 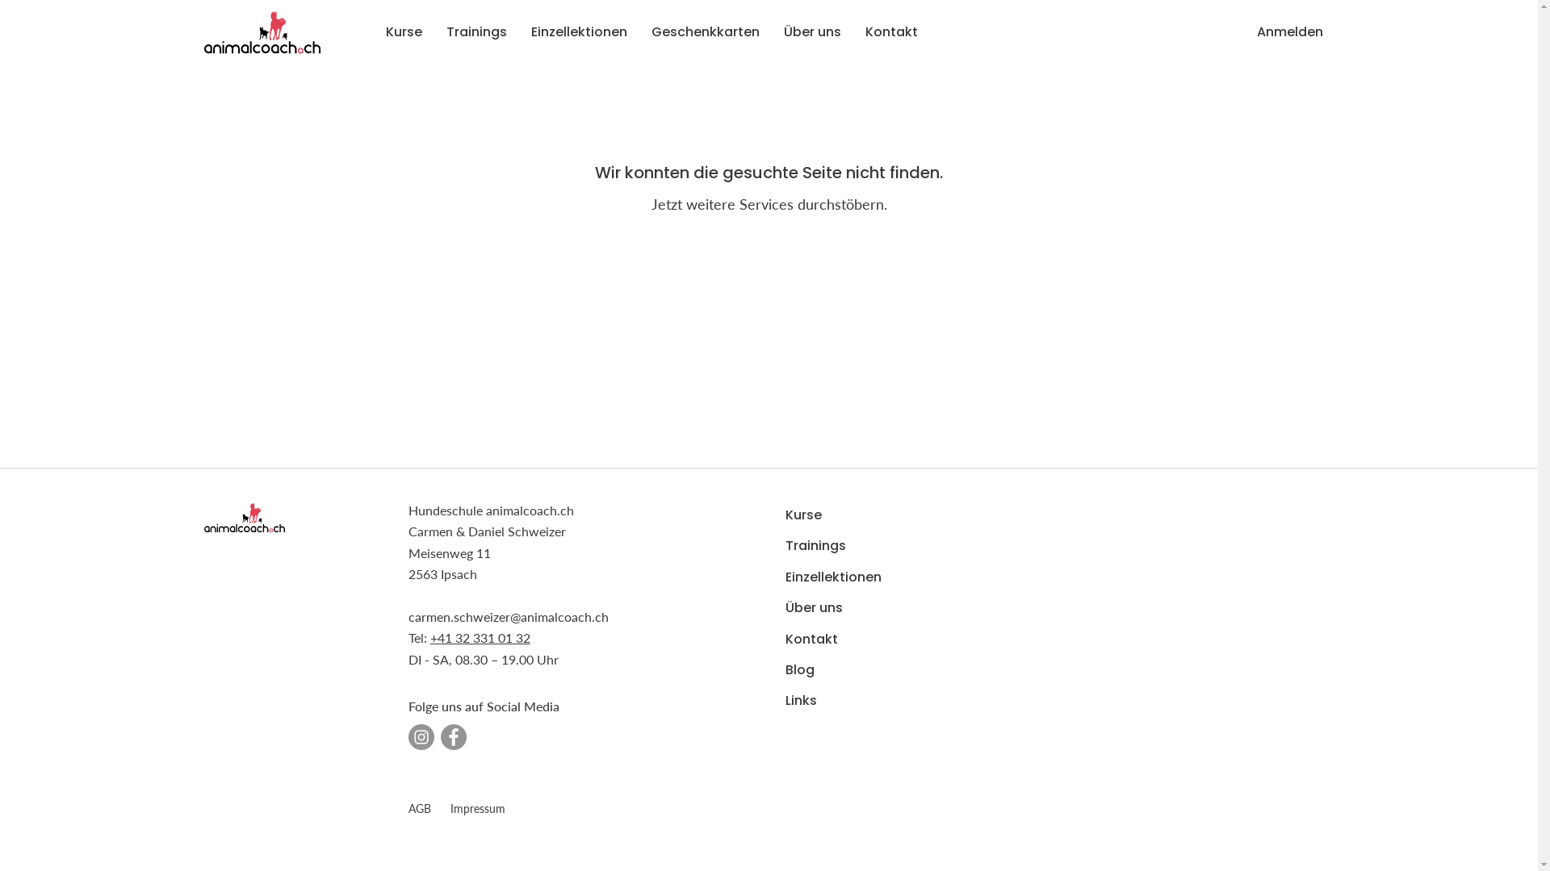 I want to click on Links, so click(x=842, y=701).